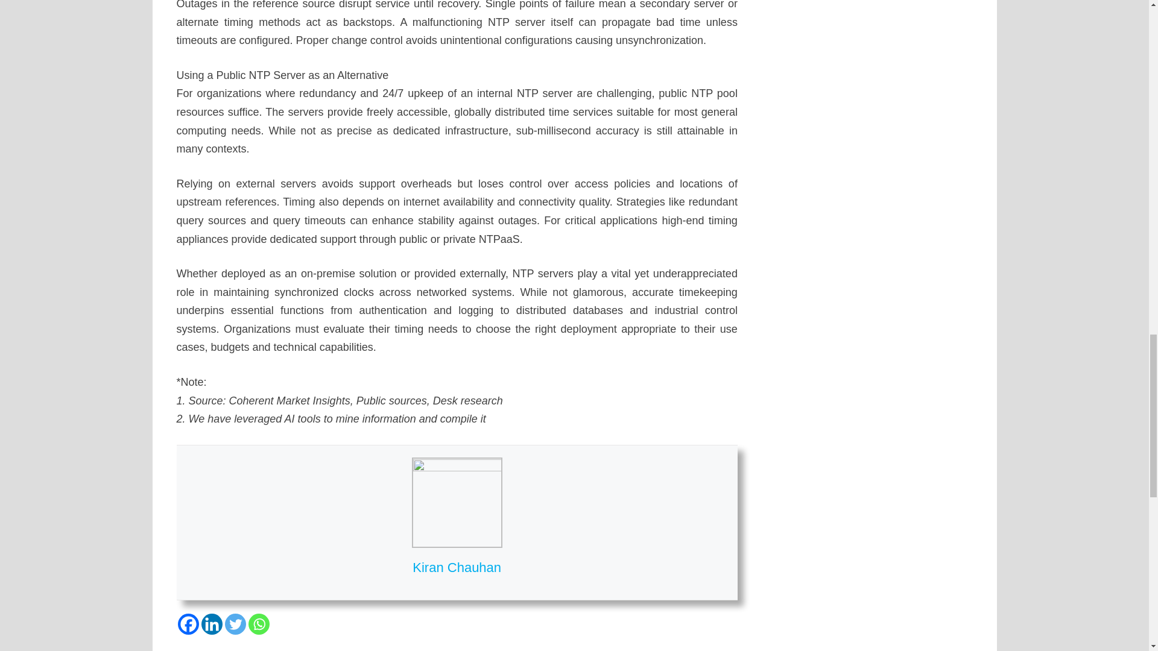 Image resolution: width=1158 pixels, height=651 pixels. What do you see at coordinates (259, 624) in the screenshot?
I see `Whatsapp` at bounding box center [259, 624].